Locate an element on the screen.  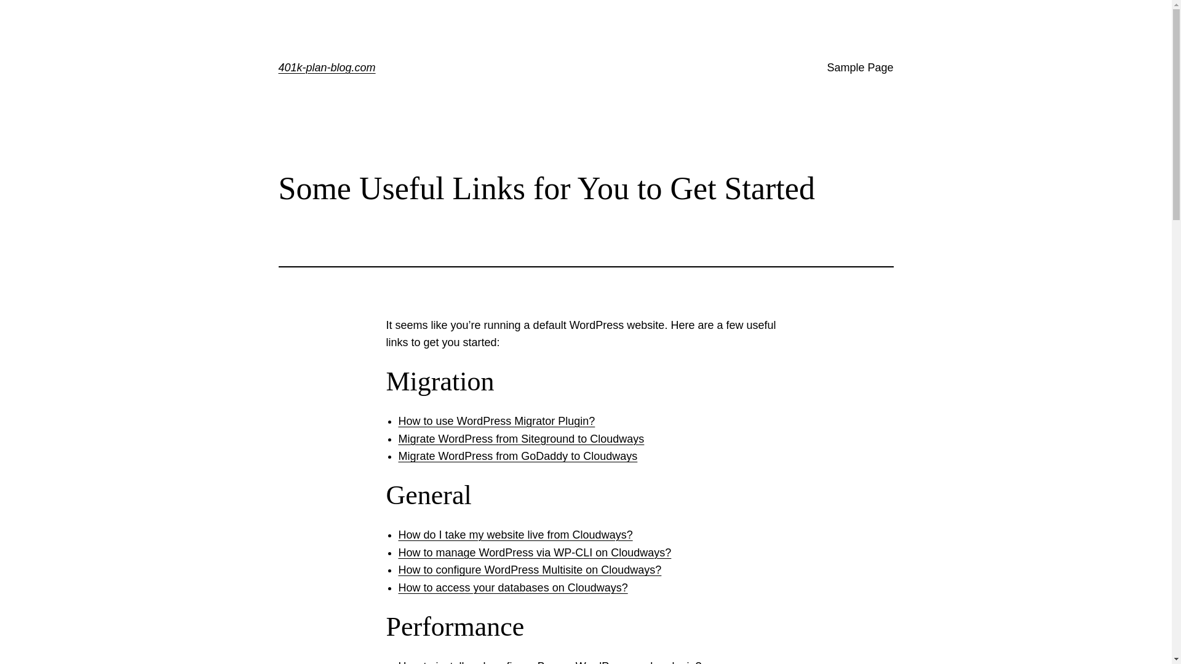
How to configure WordPress Multisite on Cloudways? is located at coordinates (530, 570).